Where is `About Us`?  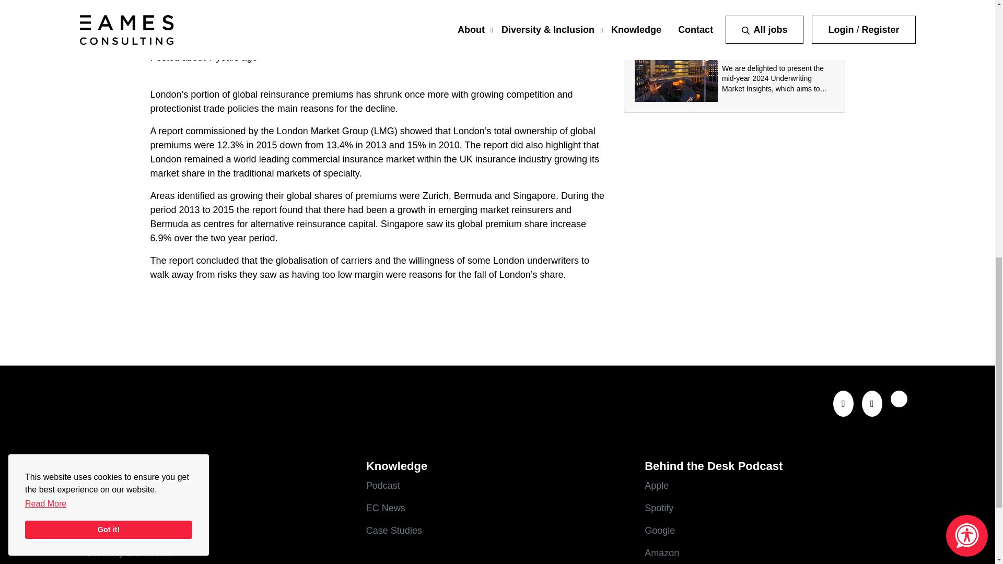 About Us is located at coordinates (219, 509).